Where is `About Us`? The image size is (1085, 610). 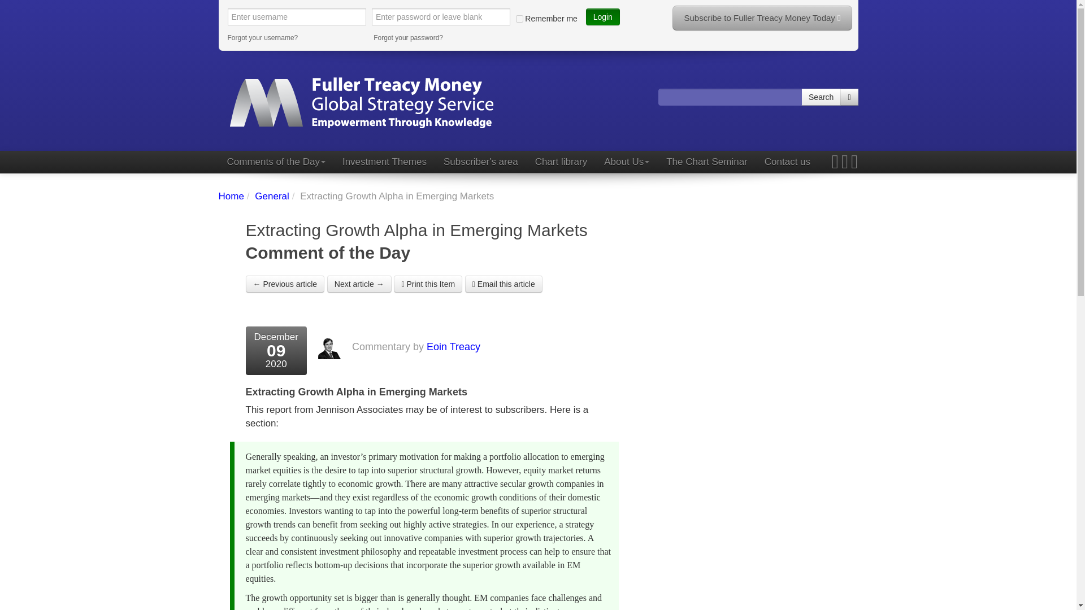 About Us is located at coordinates (626, 162).